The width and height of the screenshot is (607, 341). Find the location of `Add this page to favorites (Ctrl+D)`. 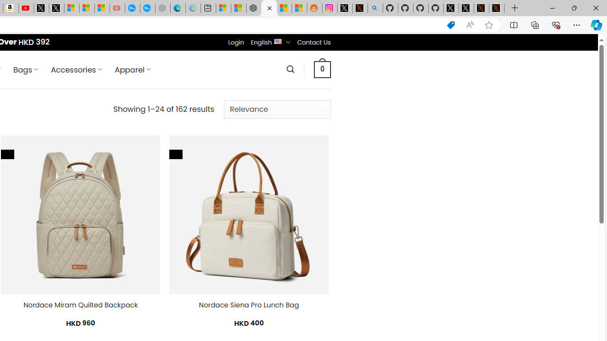

Add this page to favorites (Ctrl+D) is located at coordinates (488, 25).